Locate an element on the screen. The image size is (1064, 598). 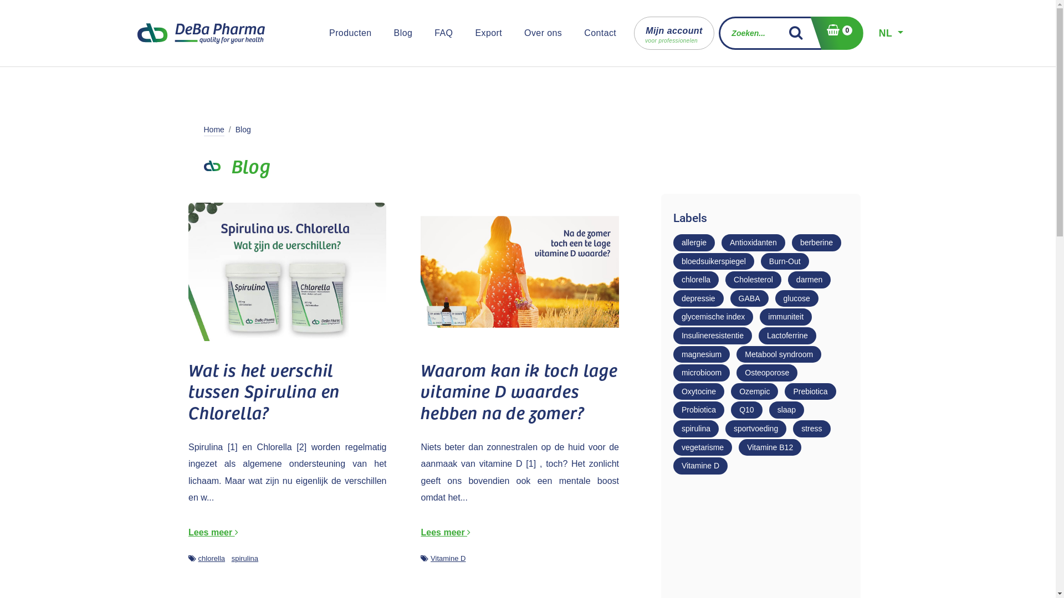
Labels is located at coordinates (192, 558).